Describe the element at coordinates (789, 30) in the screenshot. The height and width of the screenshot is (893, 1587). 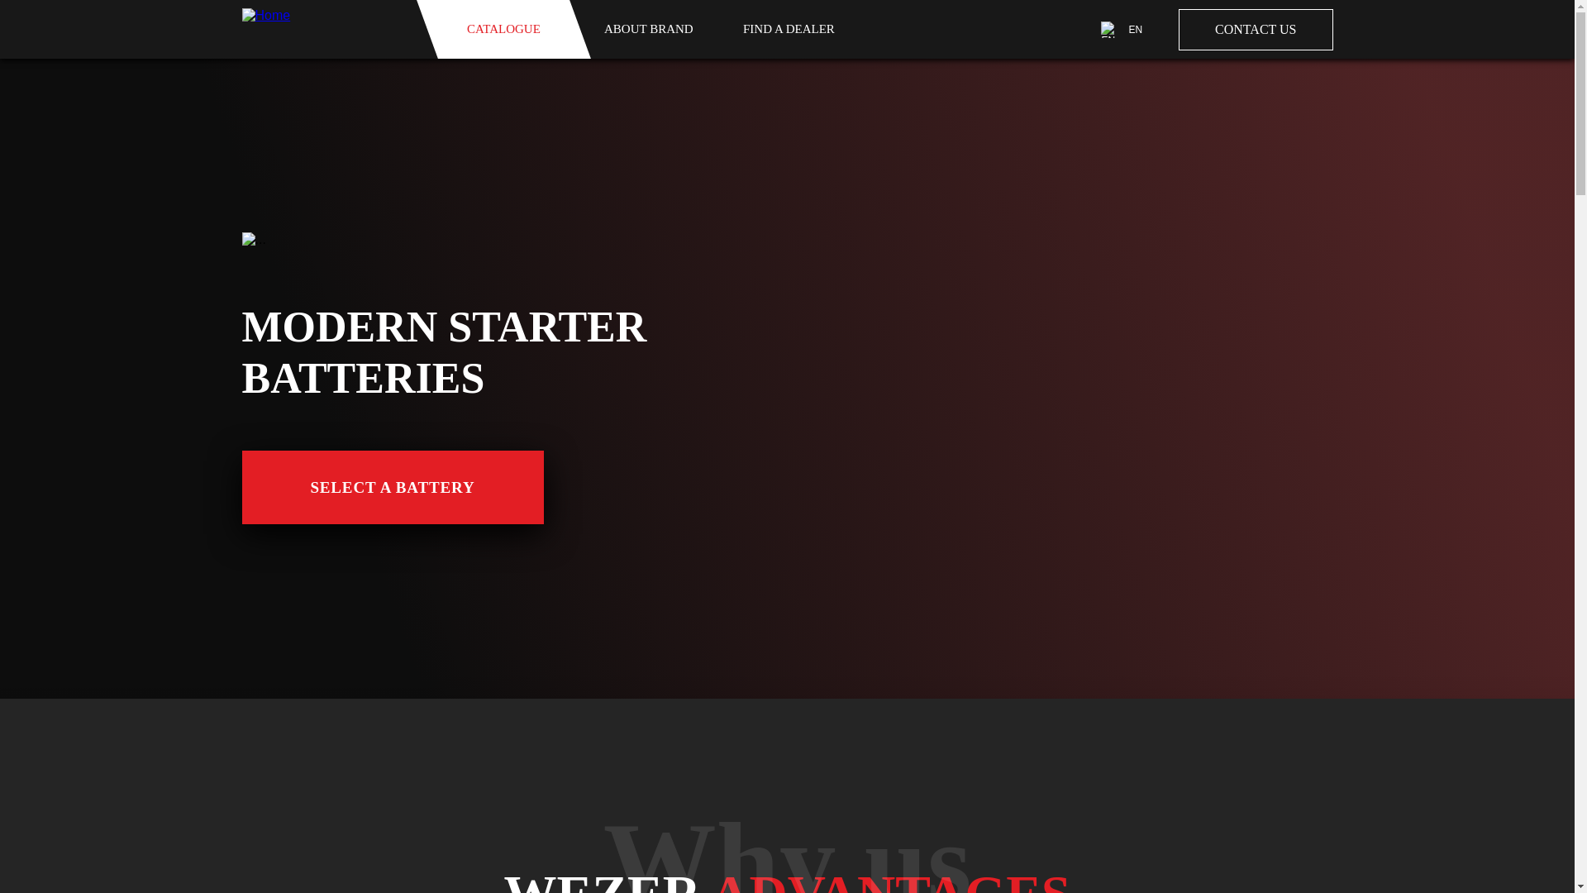
I see `Find a dealer` at that location.